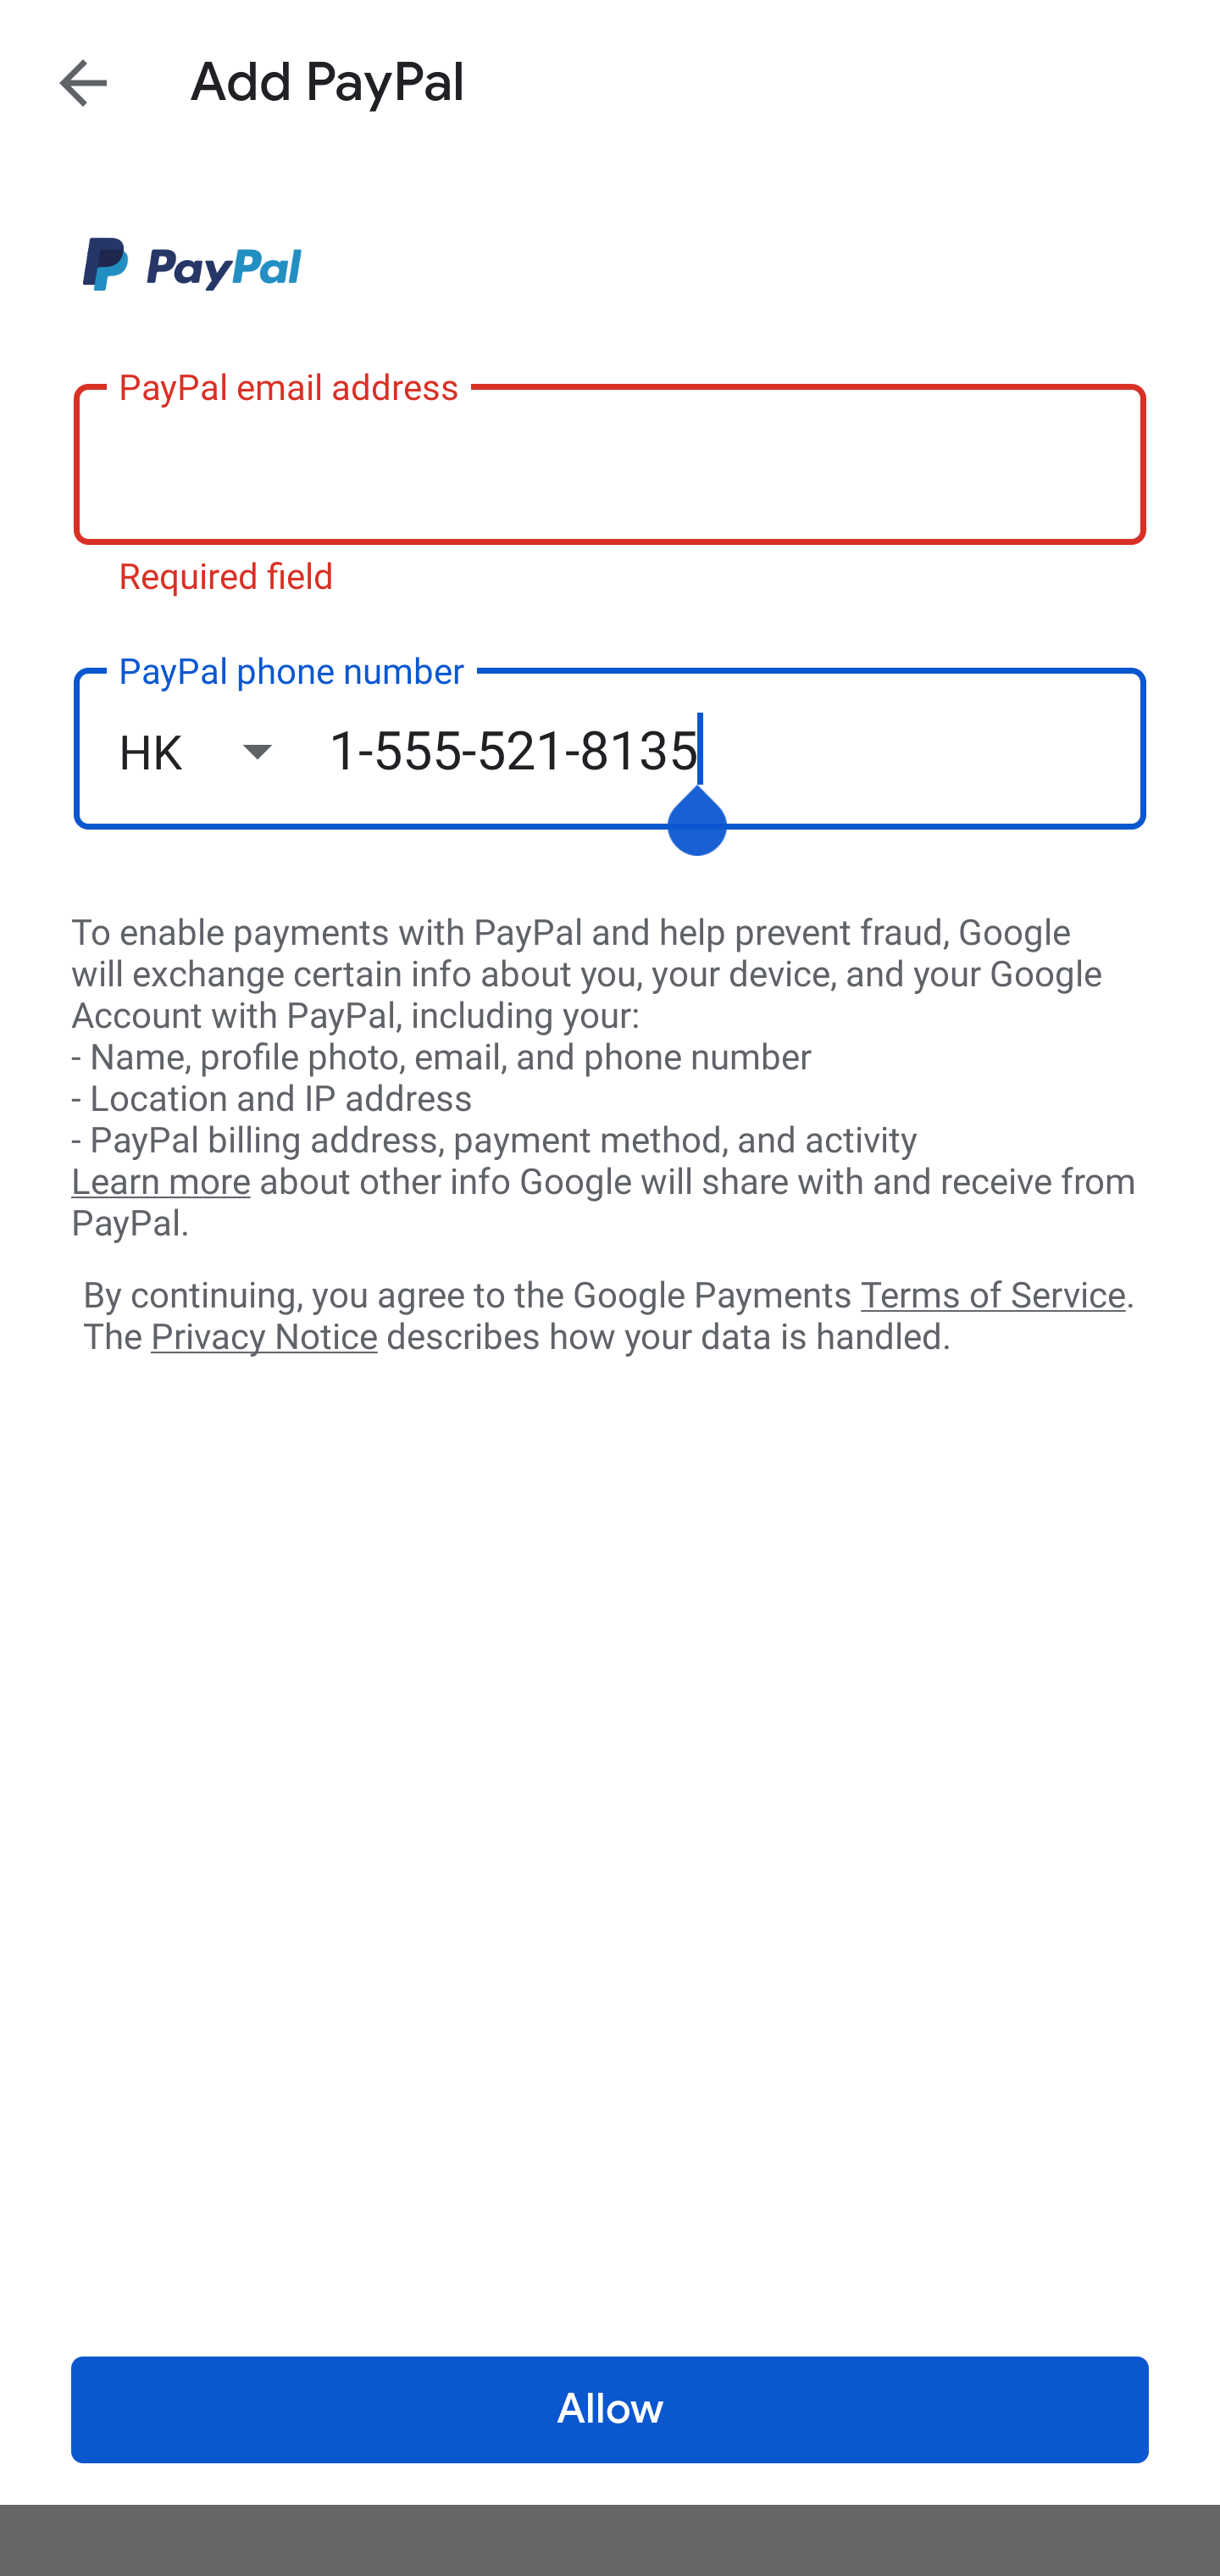 The height and width of the screenshot is (2576, 1220). What do you see at coordinates (160, 1182) in the screenshot?
I see `Learn more` at bounding box center [160, 1182].